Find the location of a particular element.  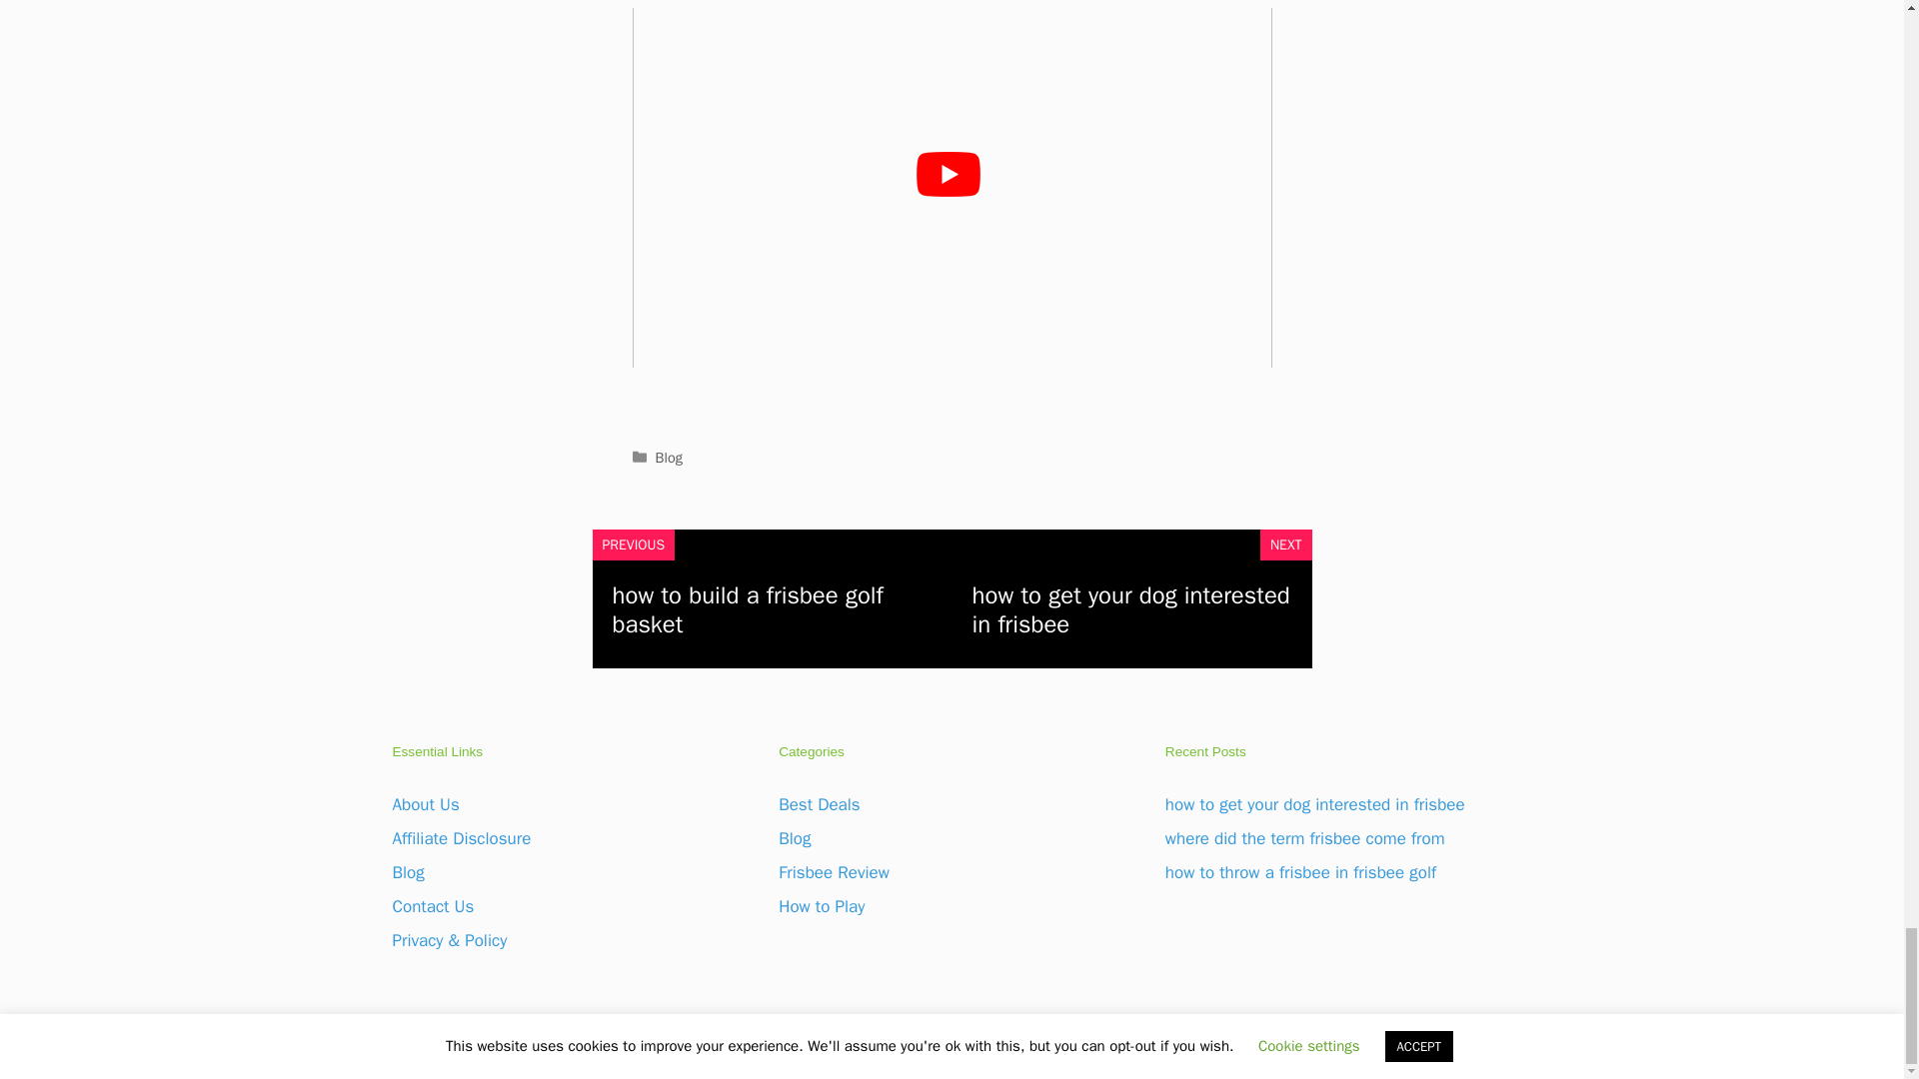

Top Frisbee is located at coordinates (1039, 1047).